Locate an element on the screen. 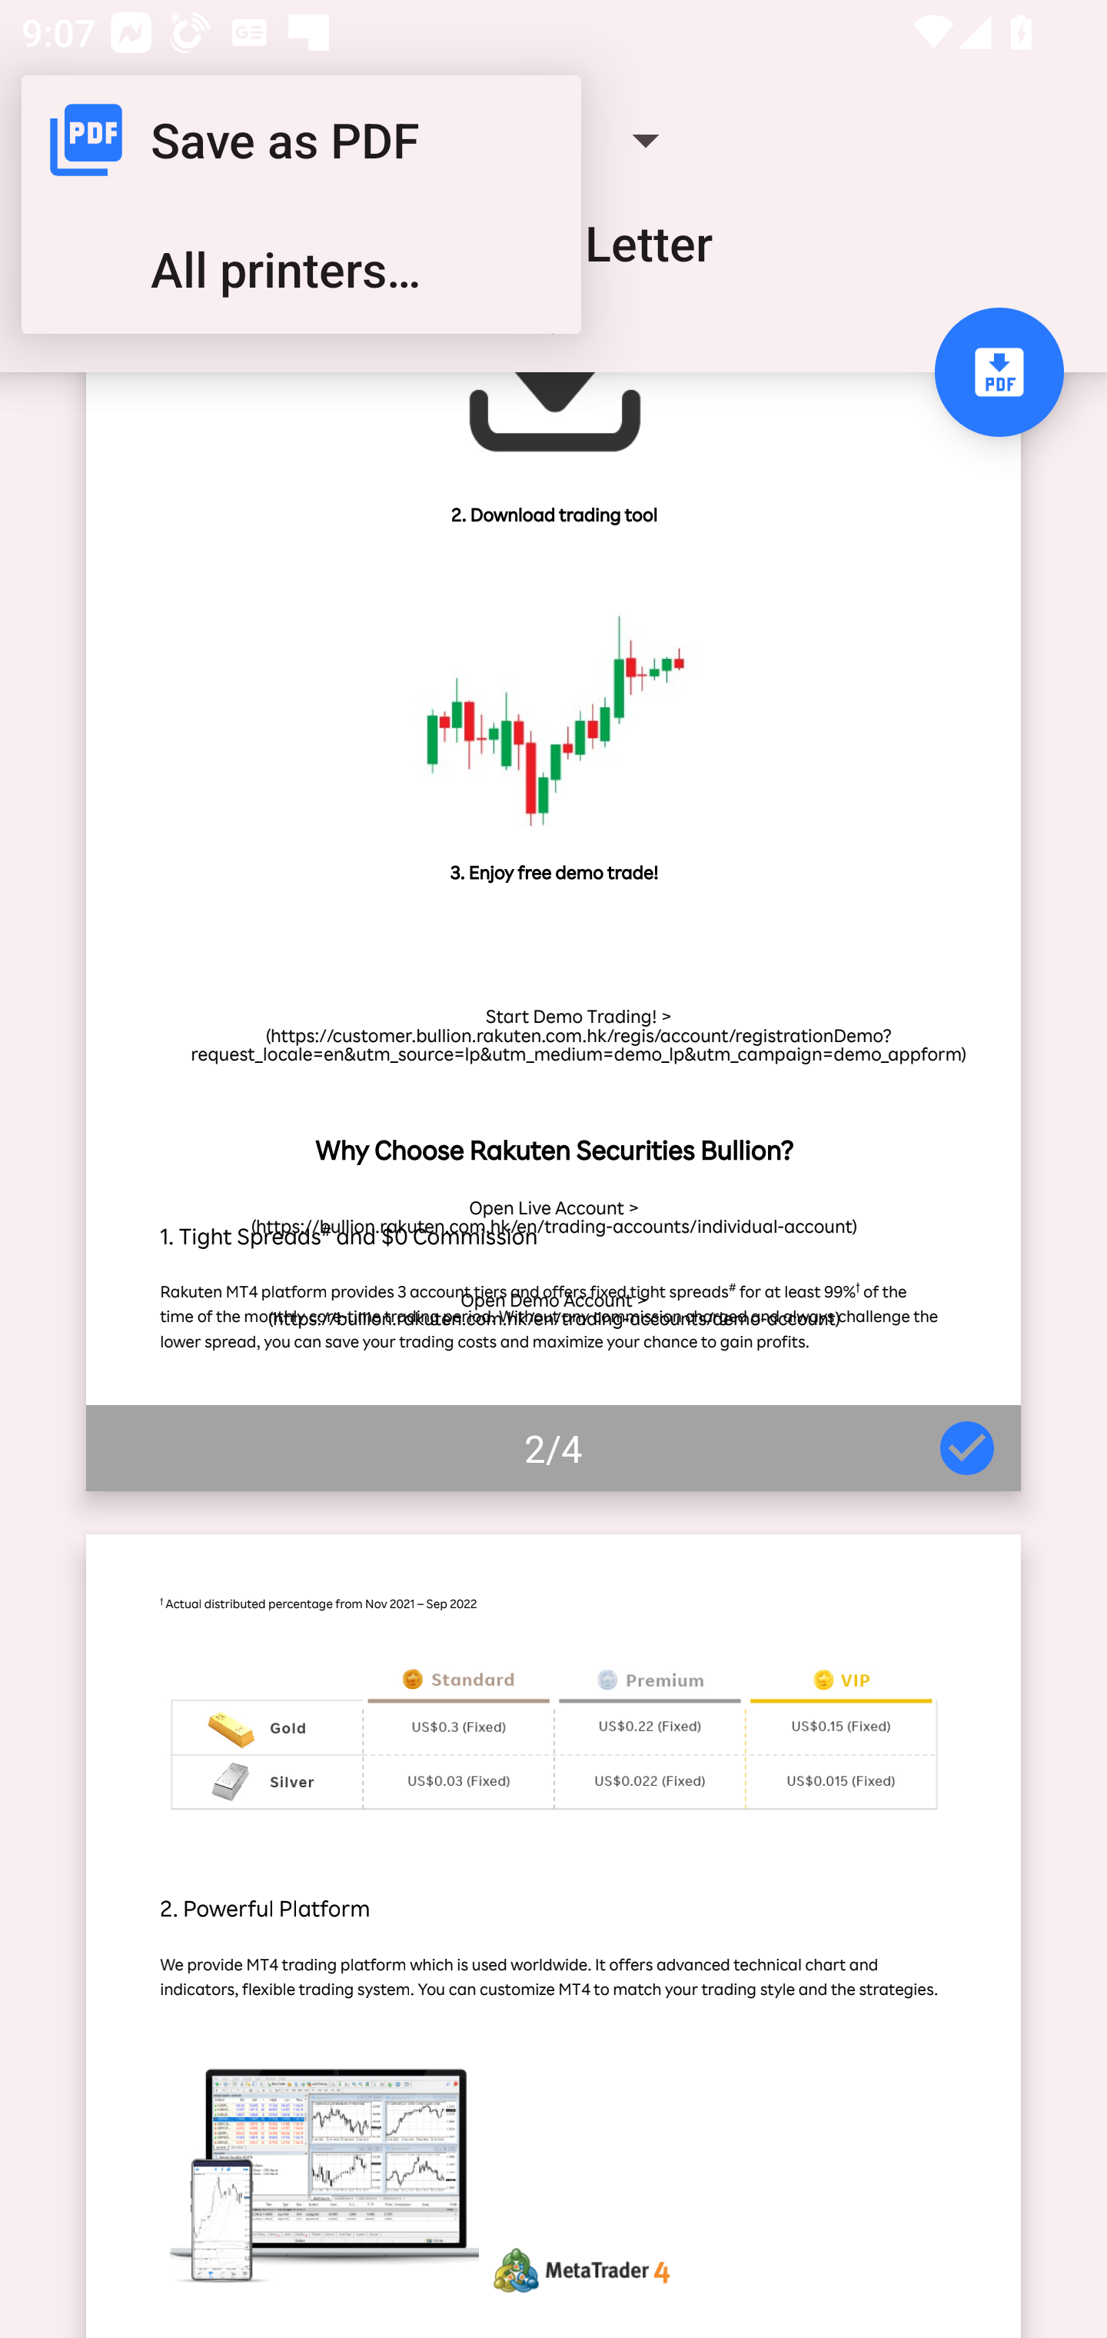 Image resolution: width=1107 pixels, height=2338 pixels. All printers… is located at coordinates (301, 269).